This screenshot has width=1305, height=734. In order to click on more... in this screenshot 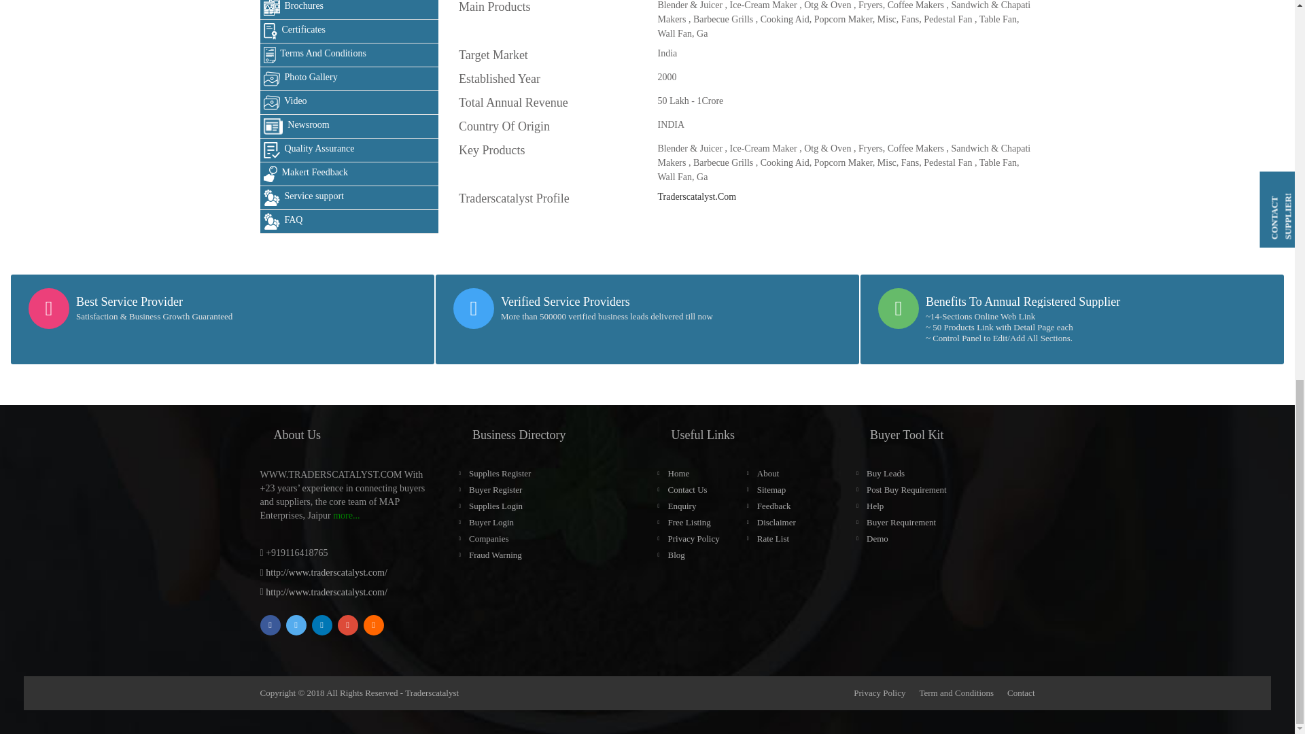, I will do `click(346, 515)`.